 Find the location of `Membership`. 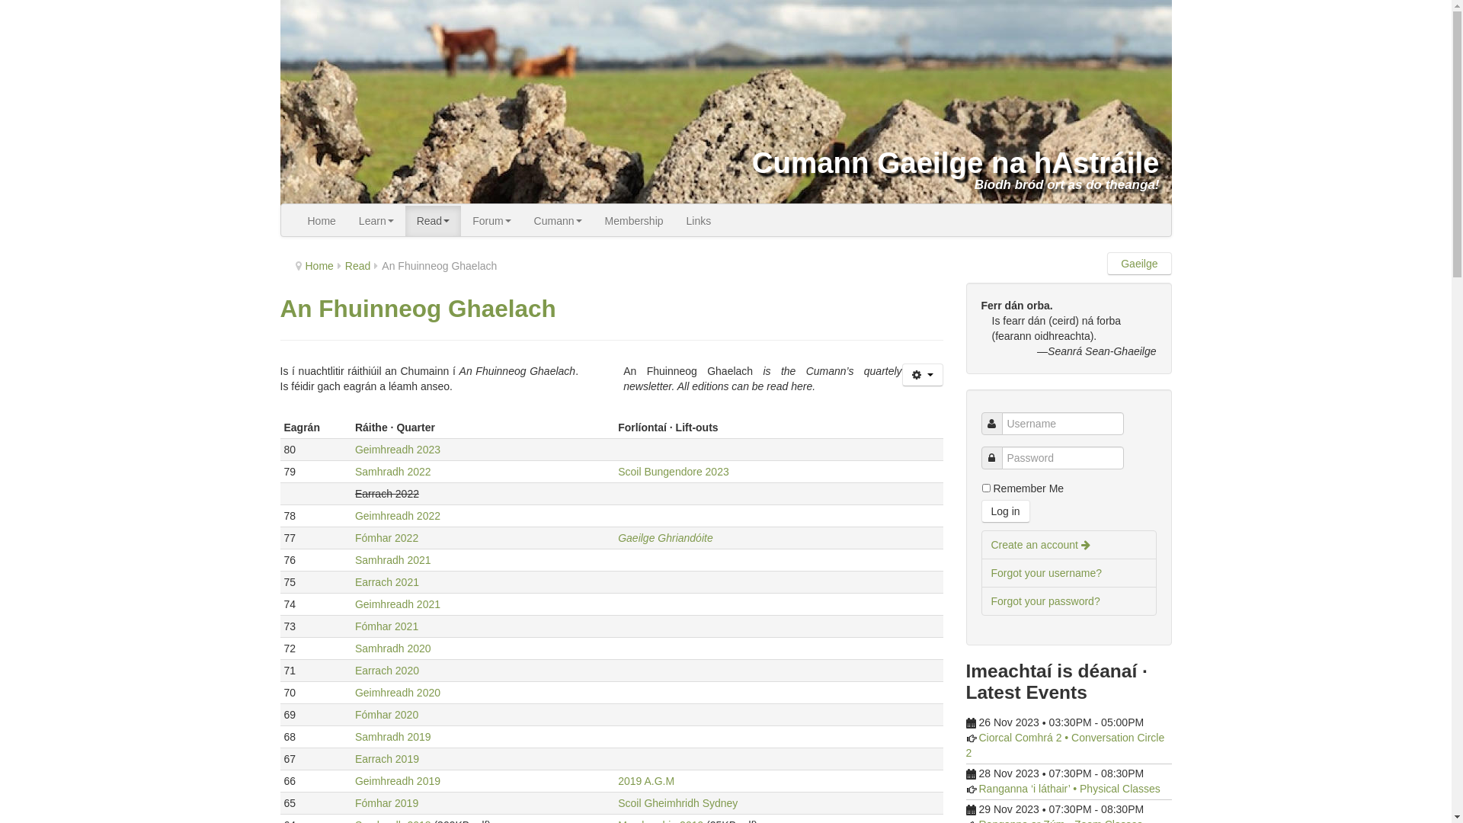

Membership is located at coordinates (634, 221).